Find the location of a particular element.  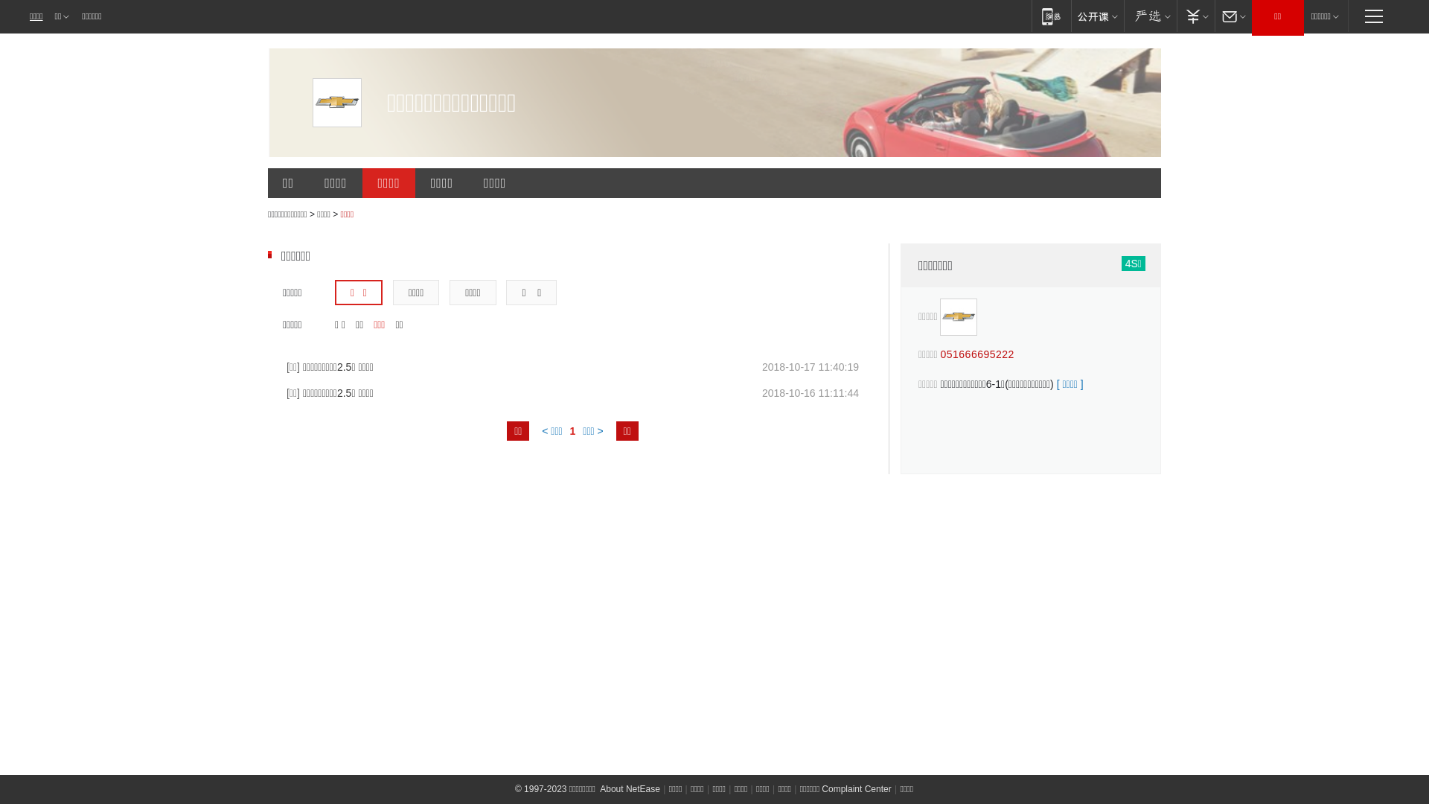

1 is located at coordinates (573, 431).